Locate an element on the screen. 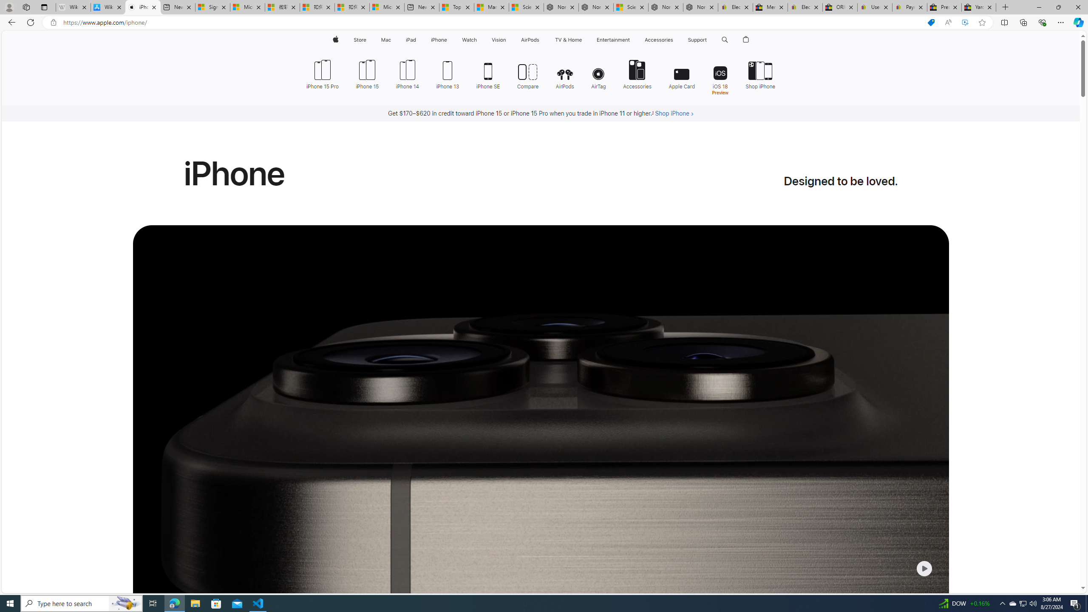 This screenshot has width=1088, height=612. Support menu is located at coordinates (709, 40).